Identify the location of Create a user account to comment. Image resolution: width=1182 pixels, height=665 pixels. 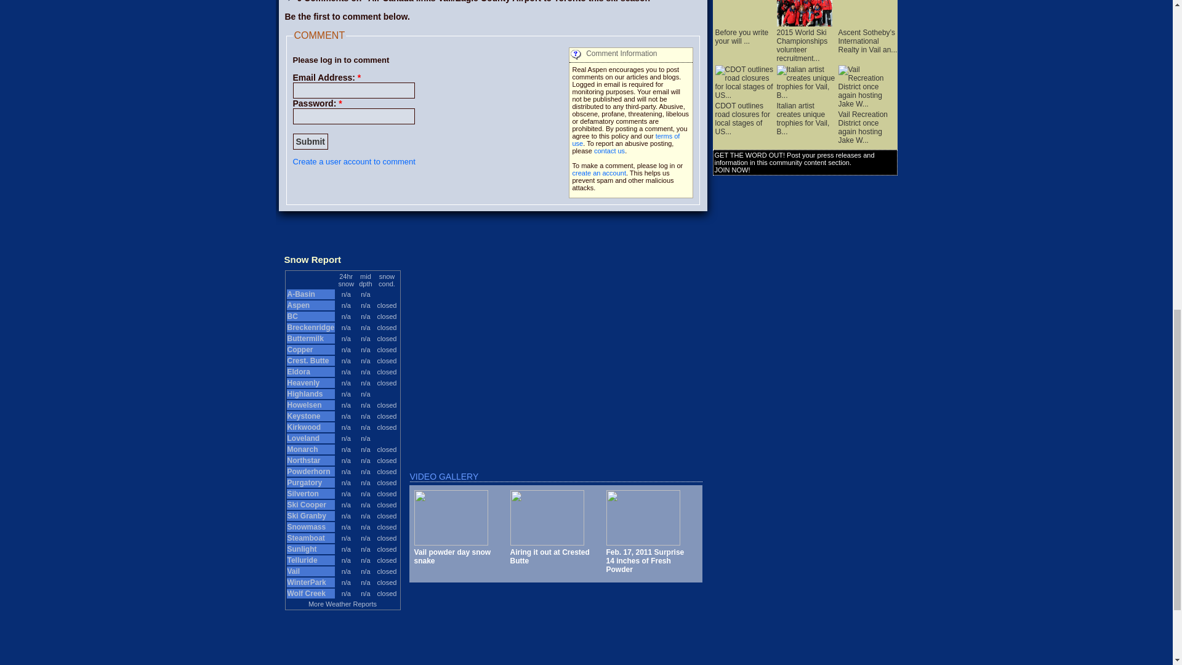
(355, 161).